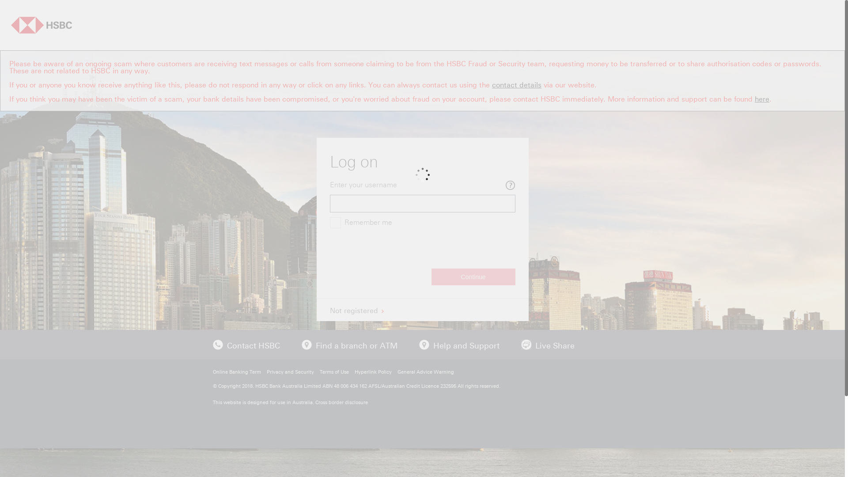  Describe the element at coordinates (373, 372) in the screenshot. I see `Hyperlink Policy` at that location.